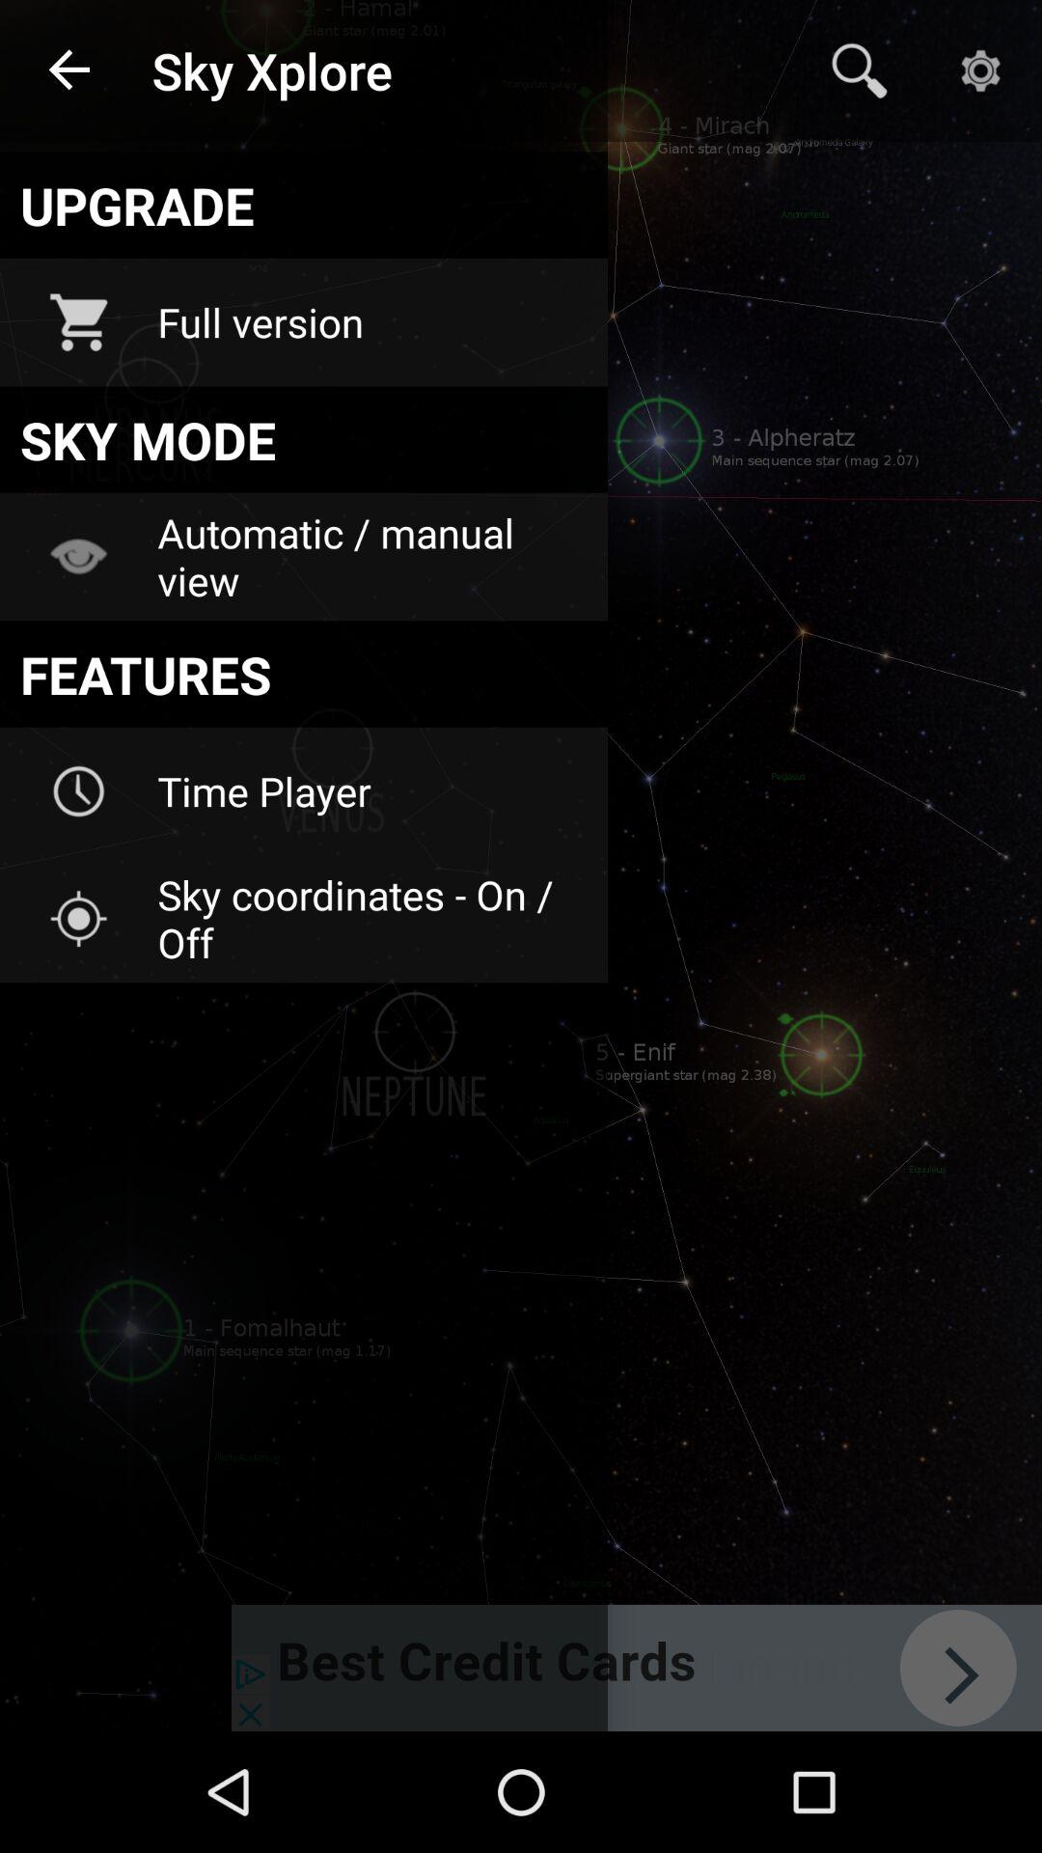  What do you see at coordinates (859, 70) in the screenshot?
I see `turn off item next to the sky xplore icon` at bounding box center [859, 70].